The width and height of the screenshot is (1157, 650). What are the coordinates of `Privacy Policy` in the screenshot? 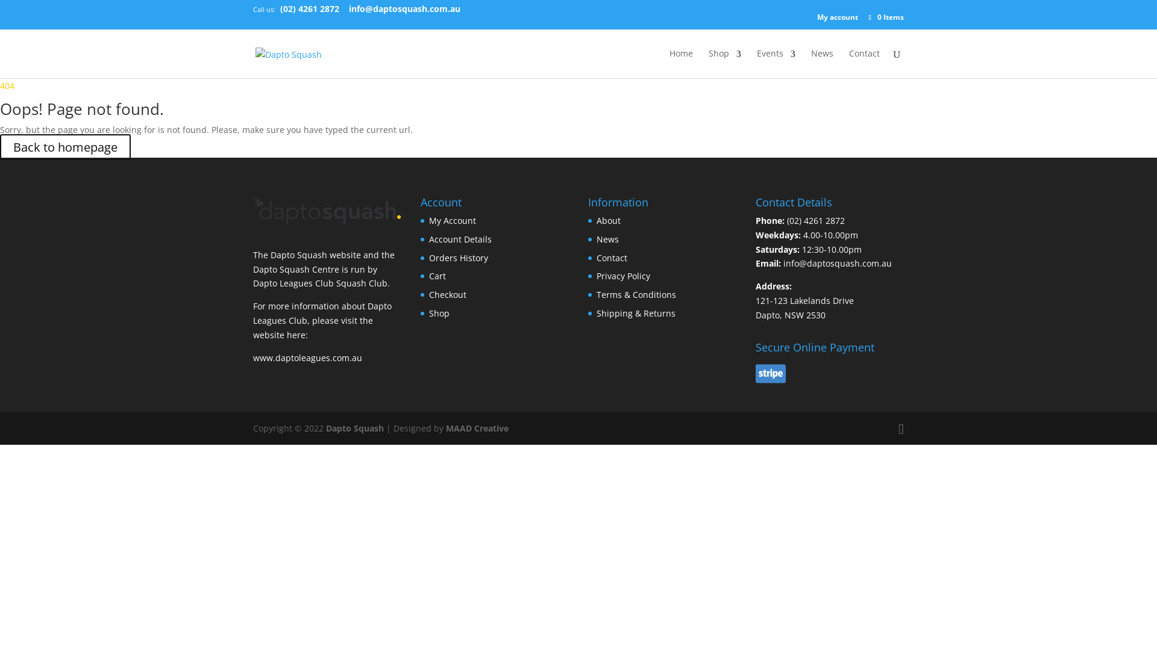 It's located at (623, 276).